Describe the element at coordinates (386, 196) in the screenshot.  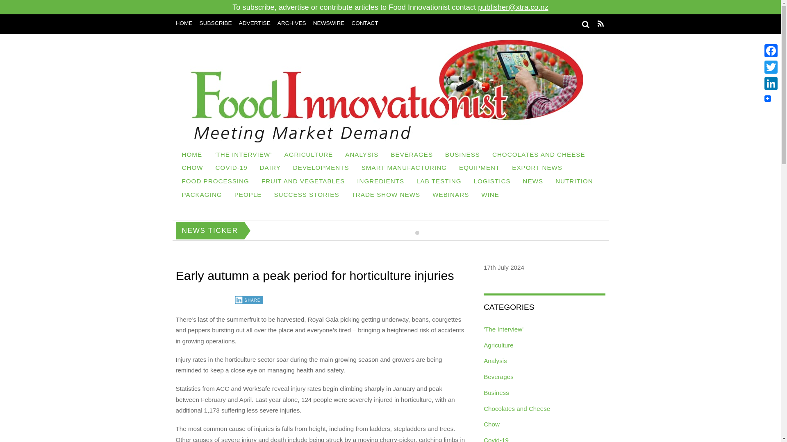
I see `TRADE SHOW NEWS` at that location.